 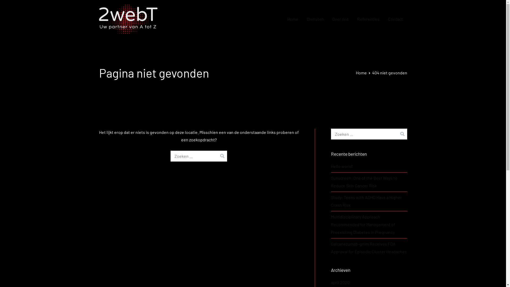 What do you see at coordinates (369, 182) in the screenshot?
I see `Sunscreen: One of the Best Ways to Reduce Skin Cancer Risk` at bounding box center [369, 182].